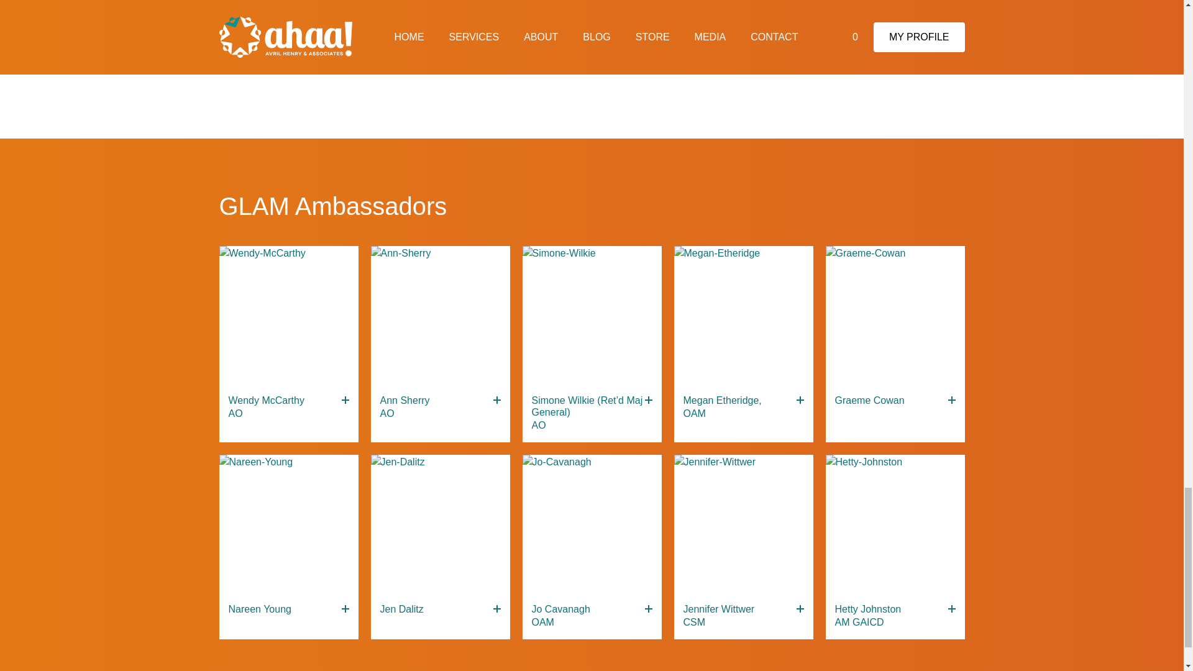 The width and height of the screenshot is (1193, 671). Describe the element at coordinates (743, 524) in the screenshot. I see `Jennifer-Wittwer` at that location.